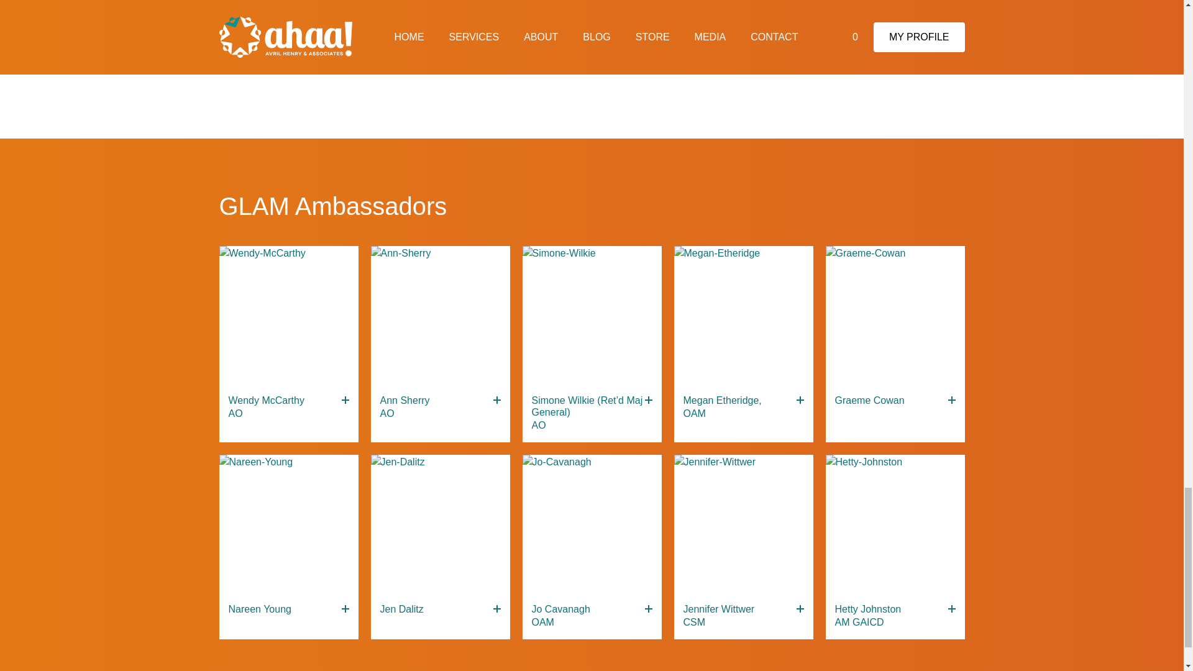 The width and height of the screenshot is (1193, 671). Describe the element at coordinates (743, 524) in the screenshot. I see `Jennifer-Wittwer` at that location.